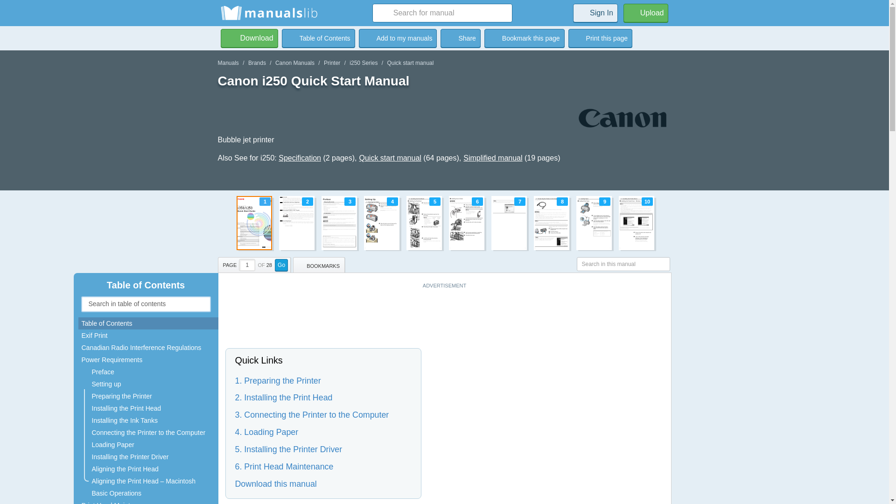 The image size is (896, 504). What do you see at coordinates (269, 13) in the screenshot?
I see `Upload` at bounding box center [269, 13].